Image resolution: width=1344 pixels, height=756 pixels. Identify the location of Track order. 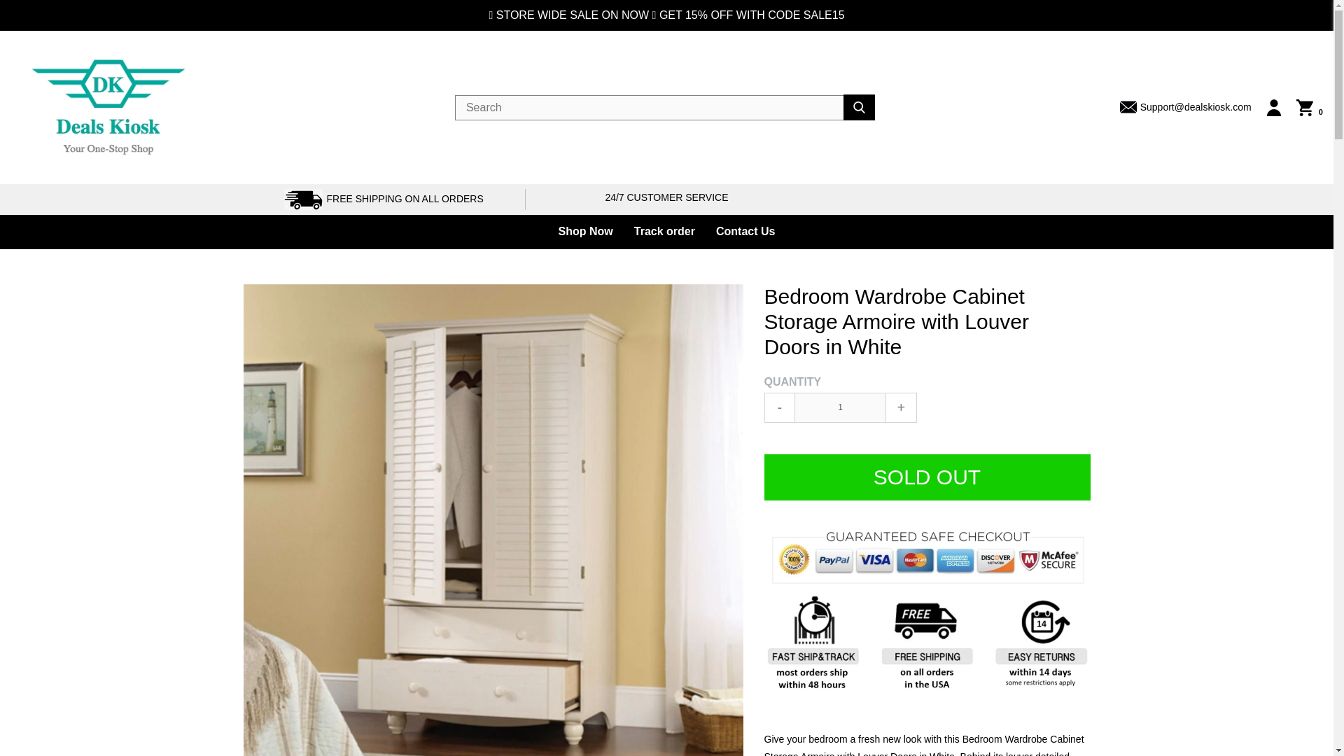
(664, 232).